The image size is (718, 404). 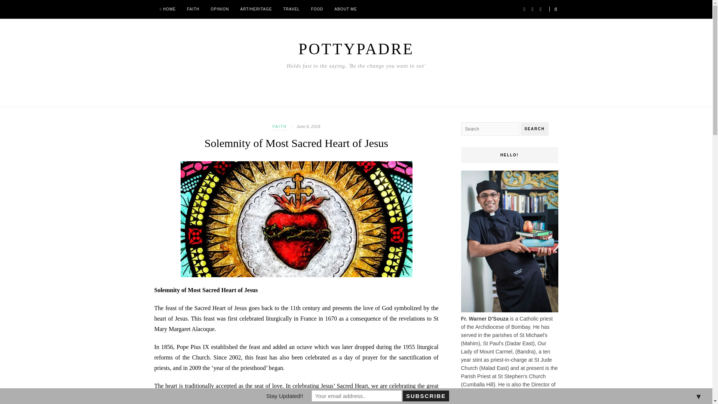 I want to click on Subscribe, so click(x=426, y=396).